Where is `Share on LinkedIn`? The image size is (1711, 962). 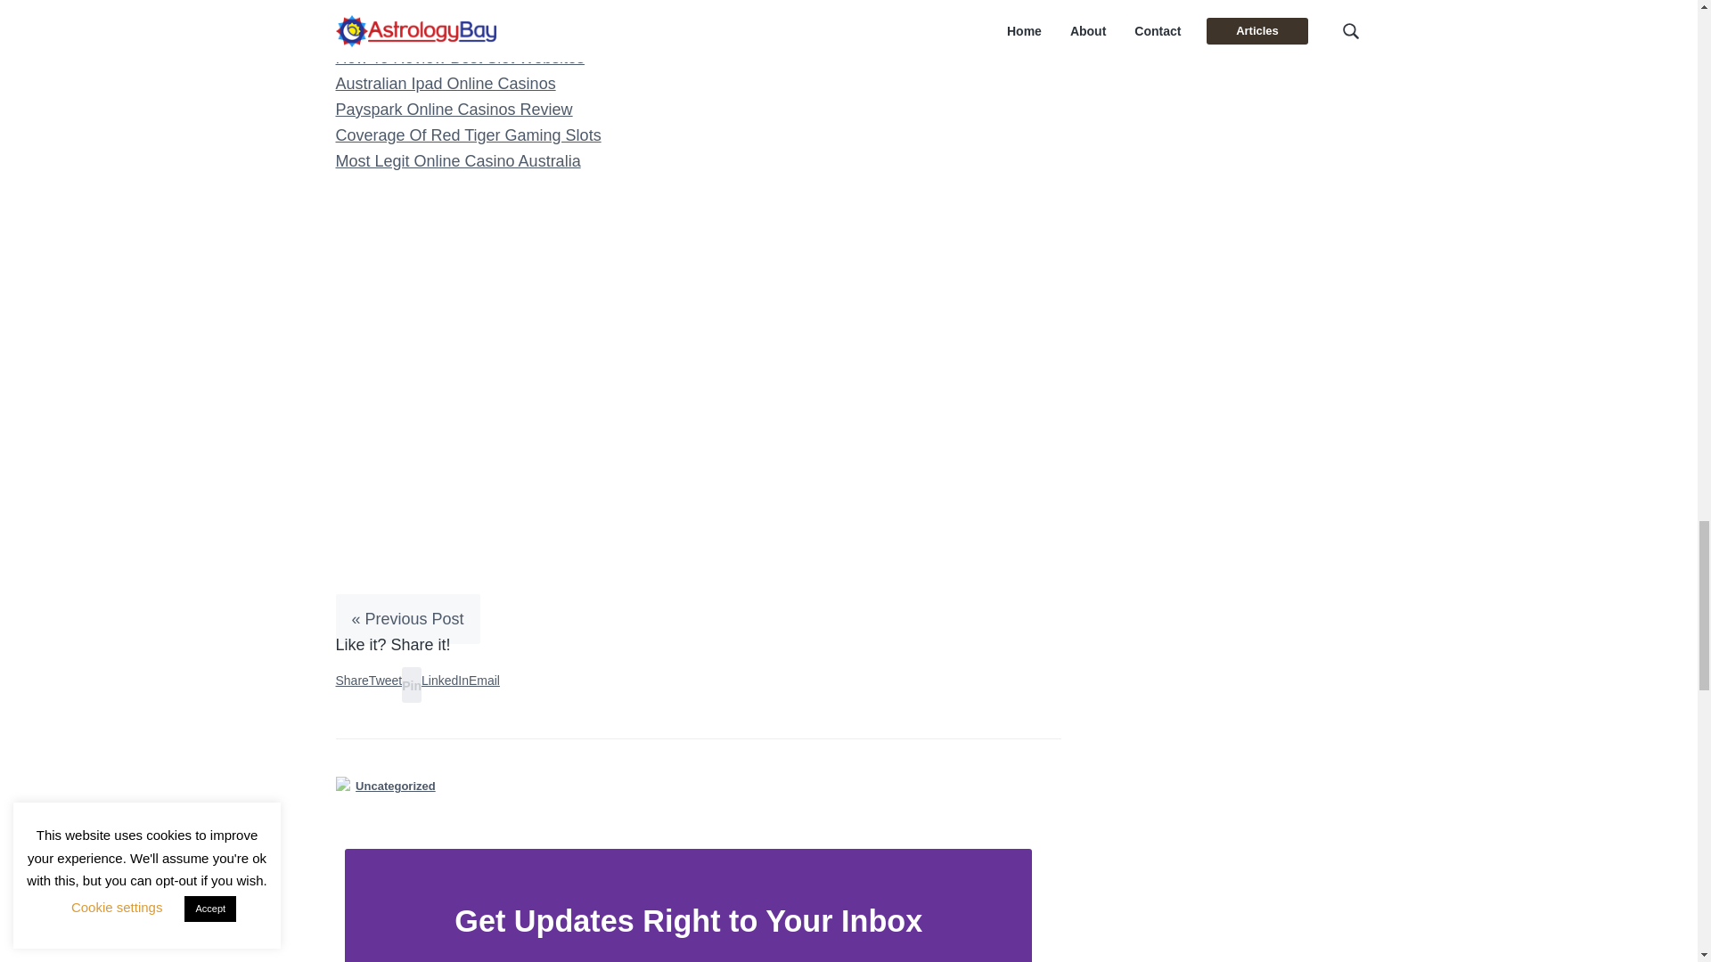 Share on LinkedIn is located at coordinates (445, 681).